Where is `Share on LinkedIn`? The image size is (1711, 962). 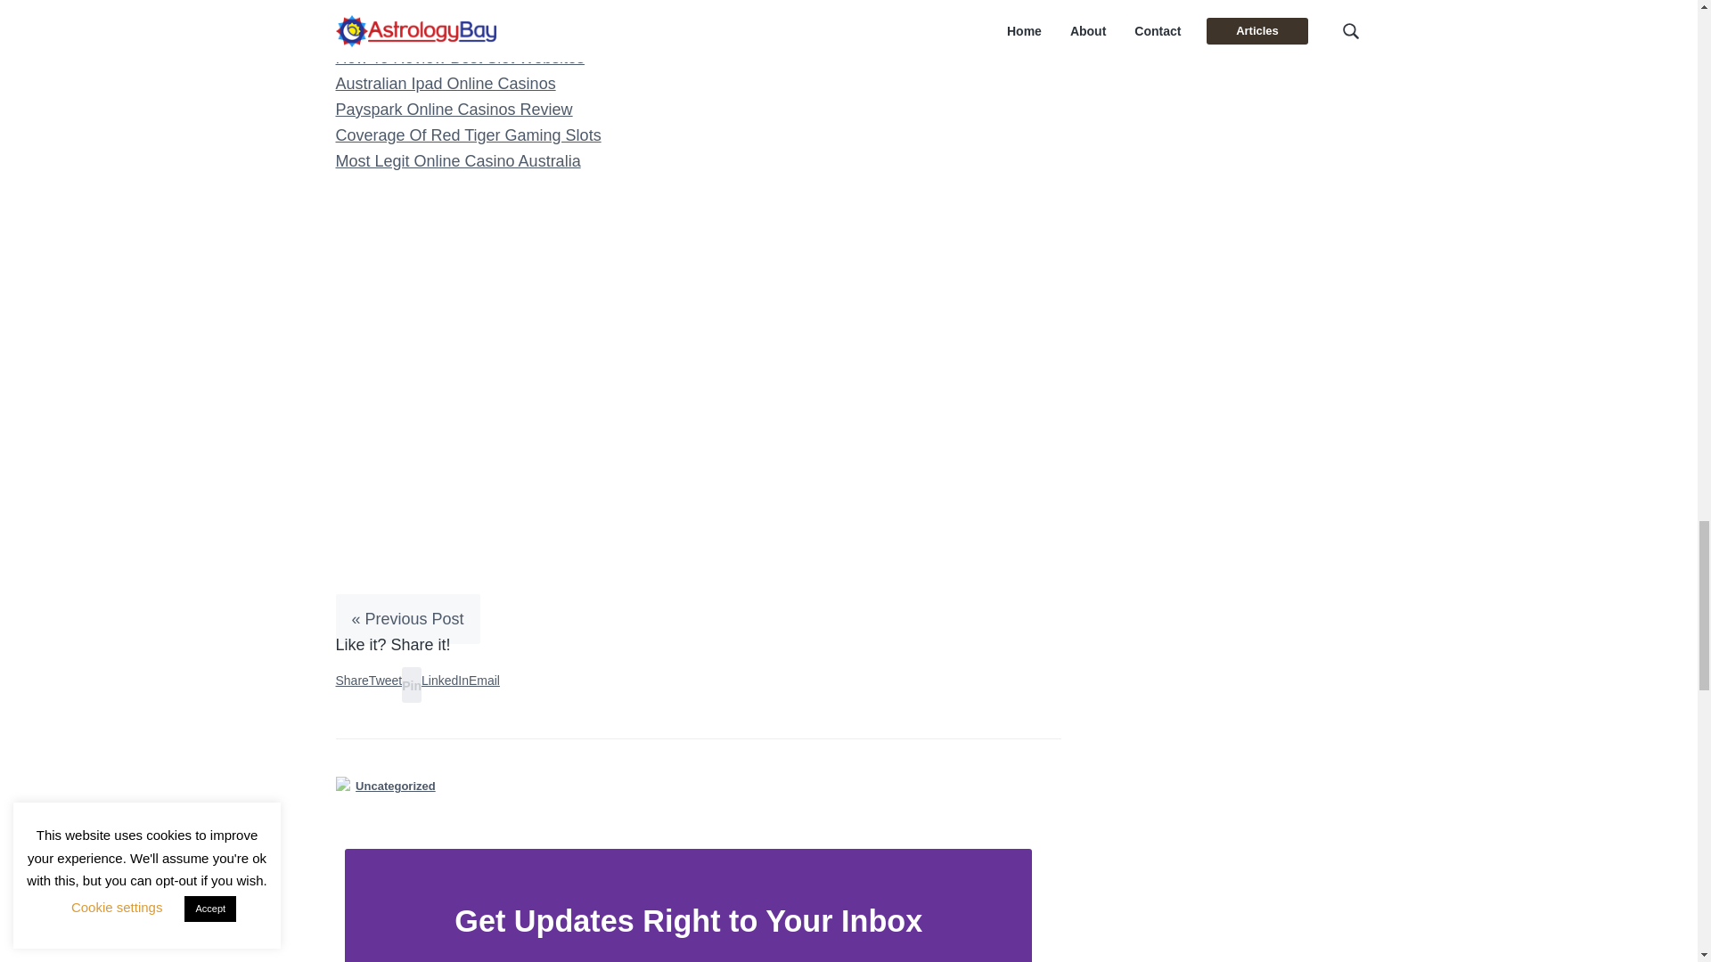 Share on LinkedIn is located at coordinates (445, 681).